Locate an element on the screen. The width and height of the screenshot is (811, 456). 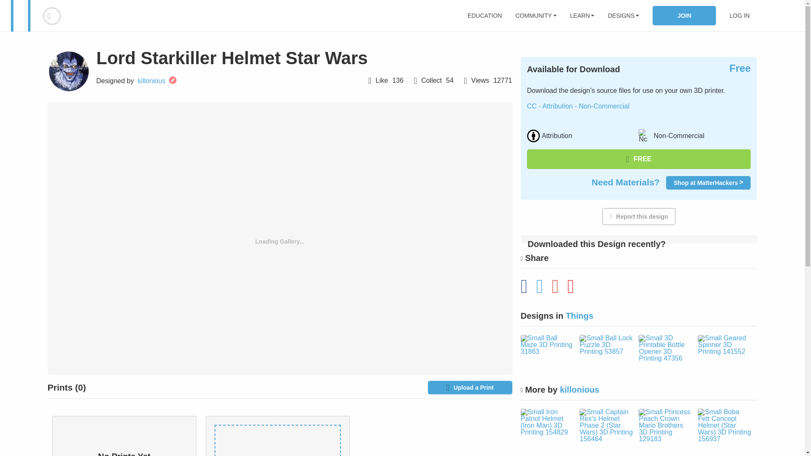
Upload a Print is located at coordinates (469, 388).